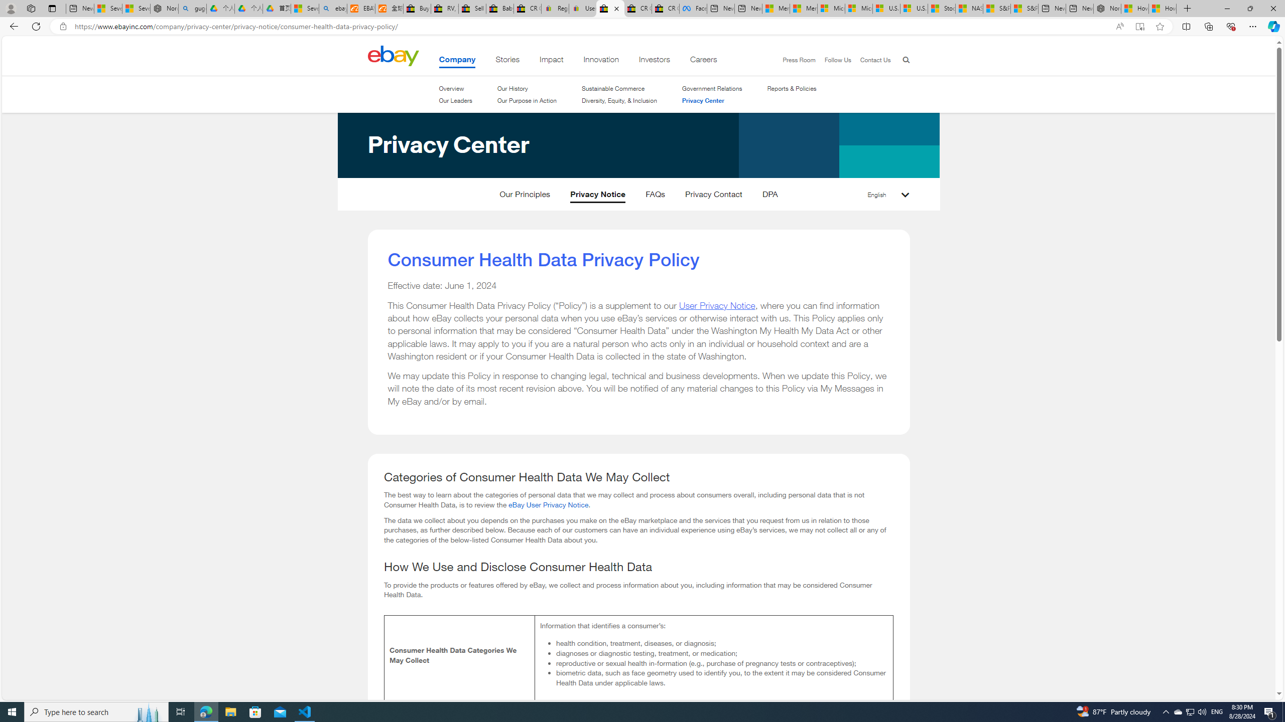 This screenshot has width=1285, height=722. Describe the element at coordinates (552, 61) in the screenshot. I see `Impact` at that location.